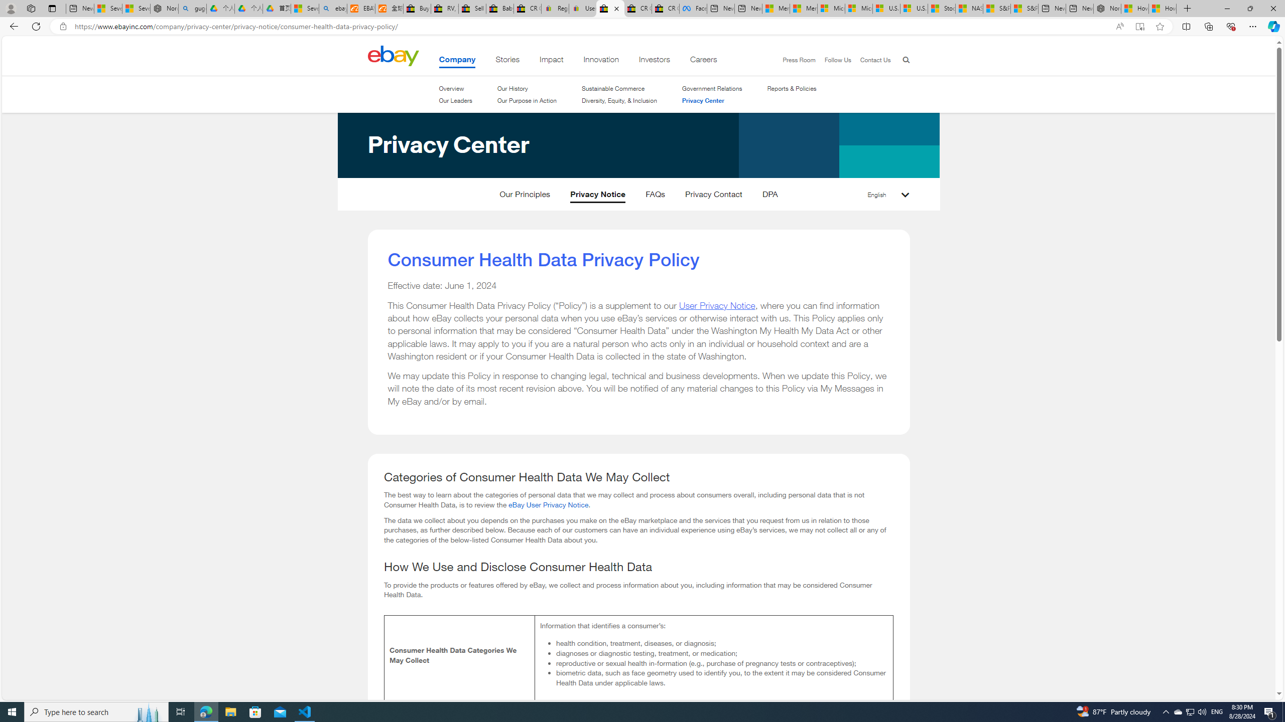 This screenshot has width=1285, height=722. Describe the element at coordinates (552, 61) in the screenshot. I see `Impact` at that location.